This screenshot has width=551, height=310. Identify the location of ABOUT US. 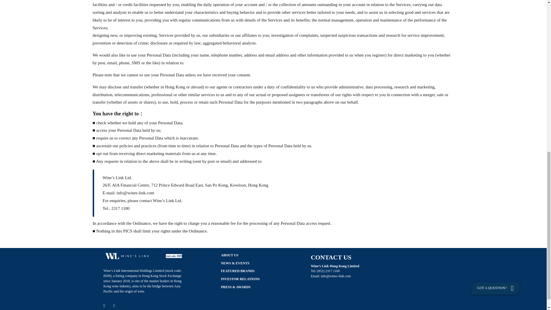
(230, 255).